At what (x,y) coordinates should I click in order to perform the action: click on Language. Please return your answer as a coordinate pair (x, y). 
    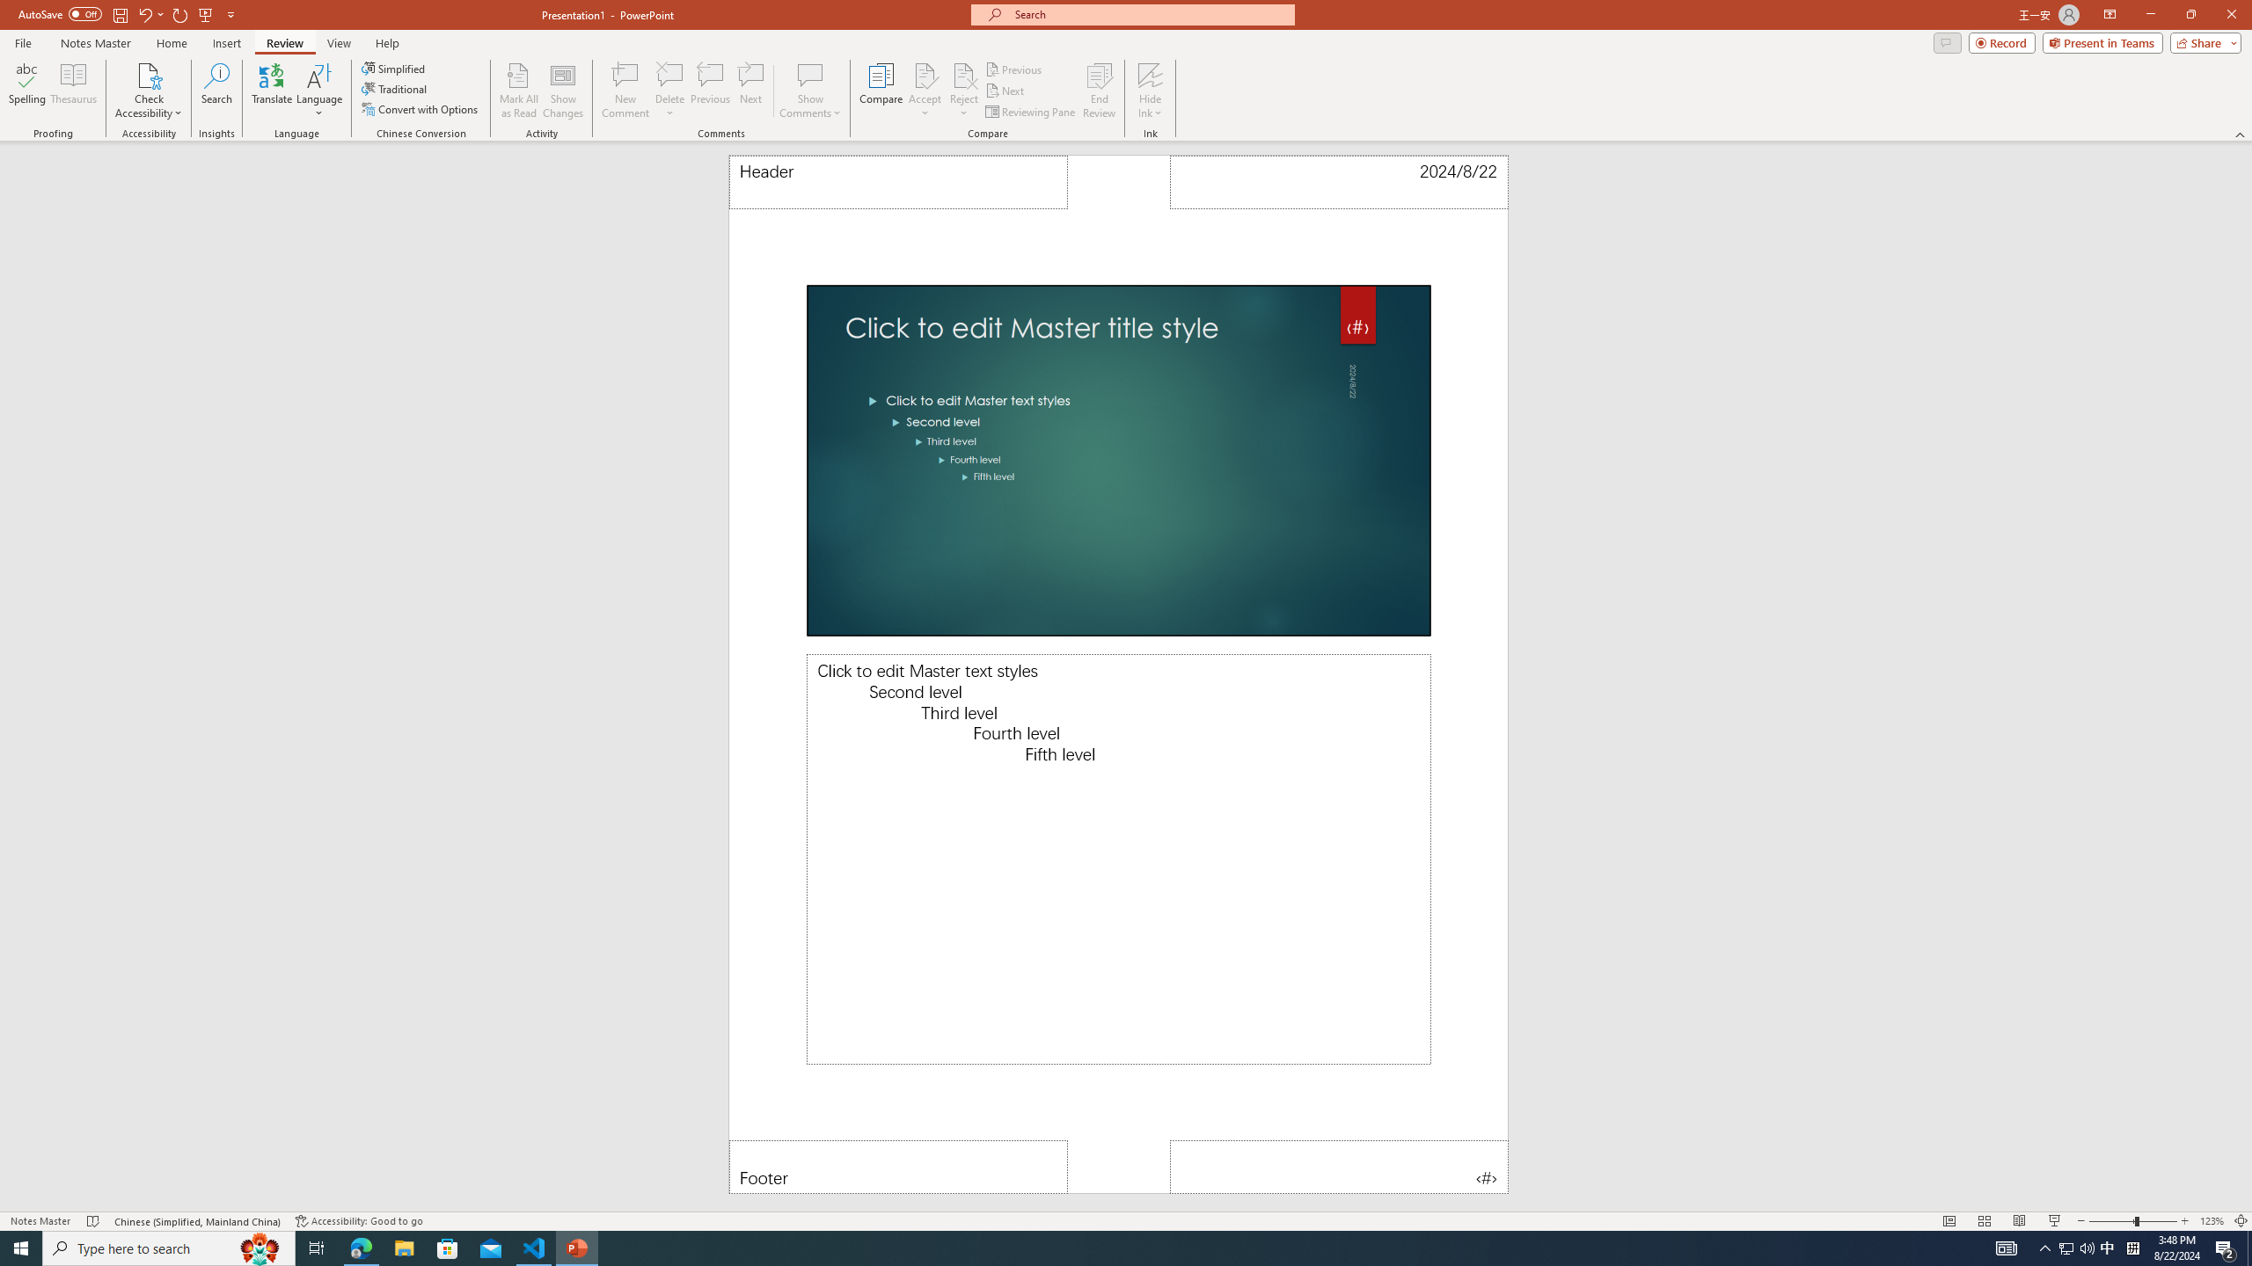
    Looking at the image, I should click on (319, 91).